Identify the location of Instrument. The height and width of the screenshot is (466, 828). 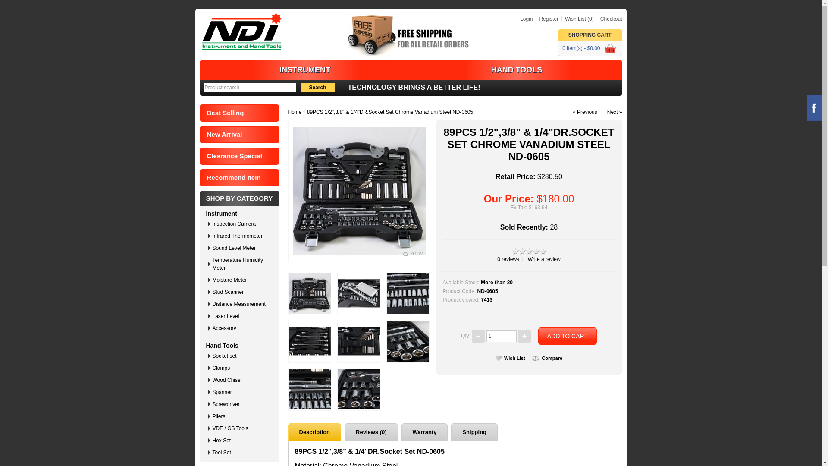
(222, 214).